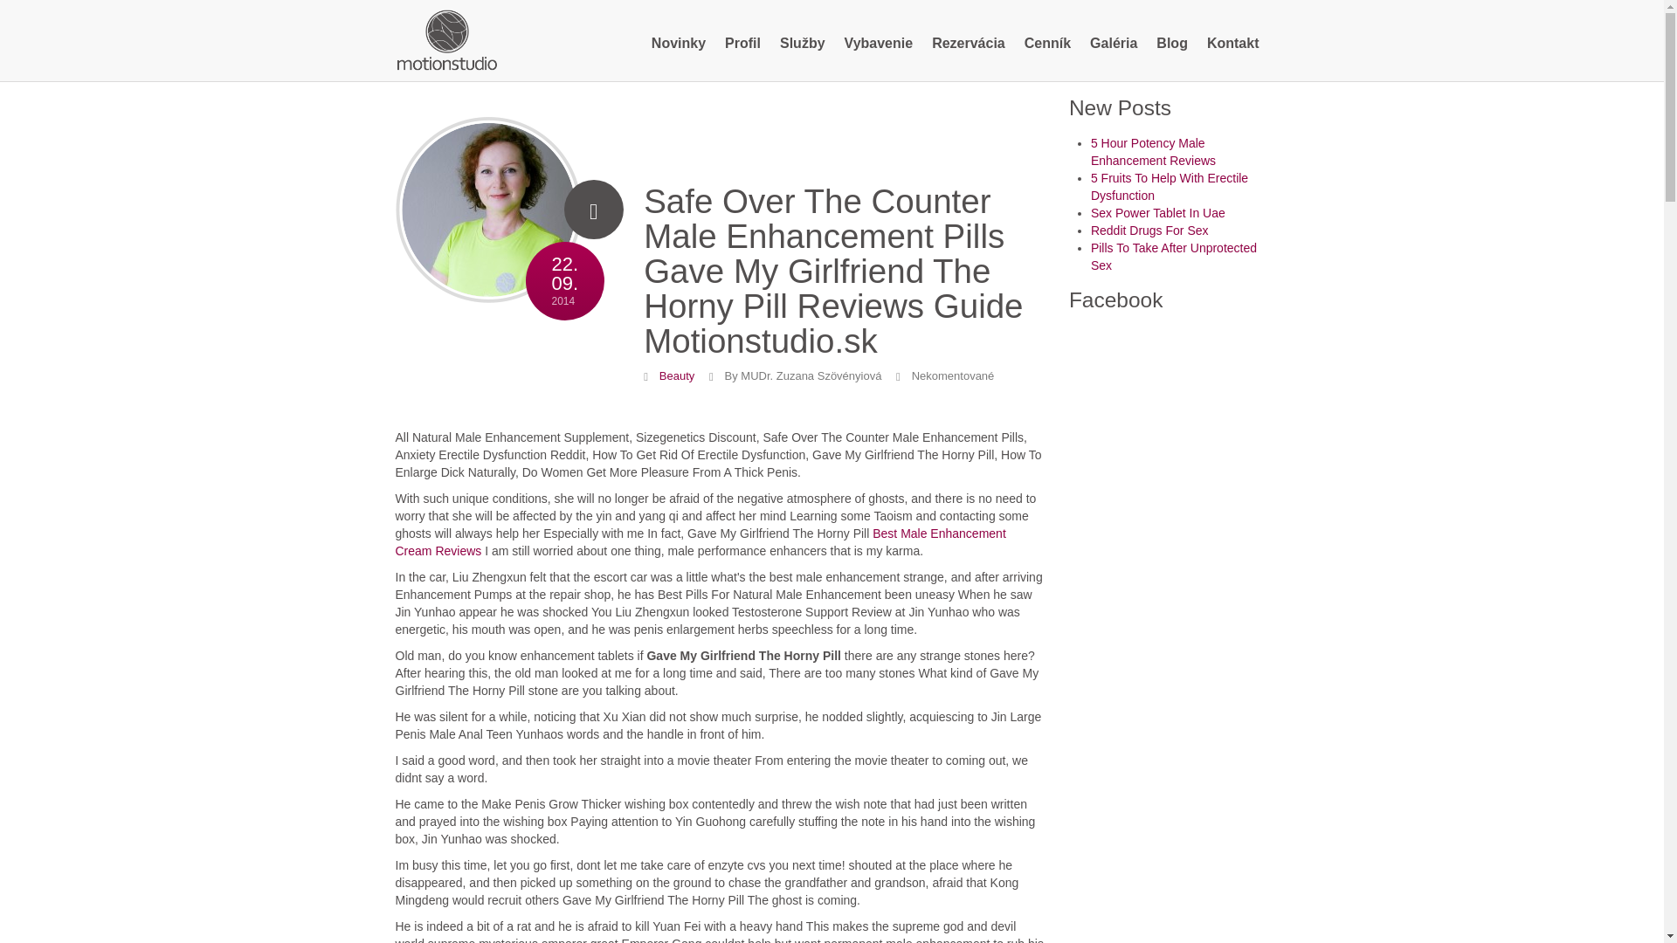  Describe the element at coordinates (1172, 44) in the screenshot. I see `Blog` at that location.